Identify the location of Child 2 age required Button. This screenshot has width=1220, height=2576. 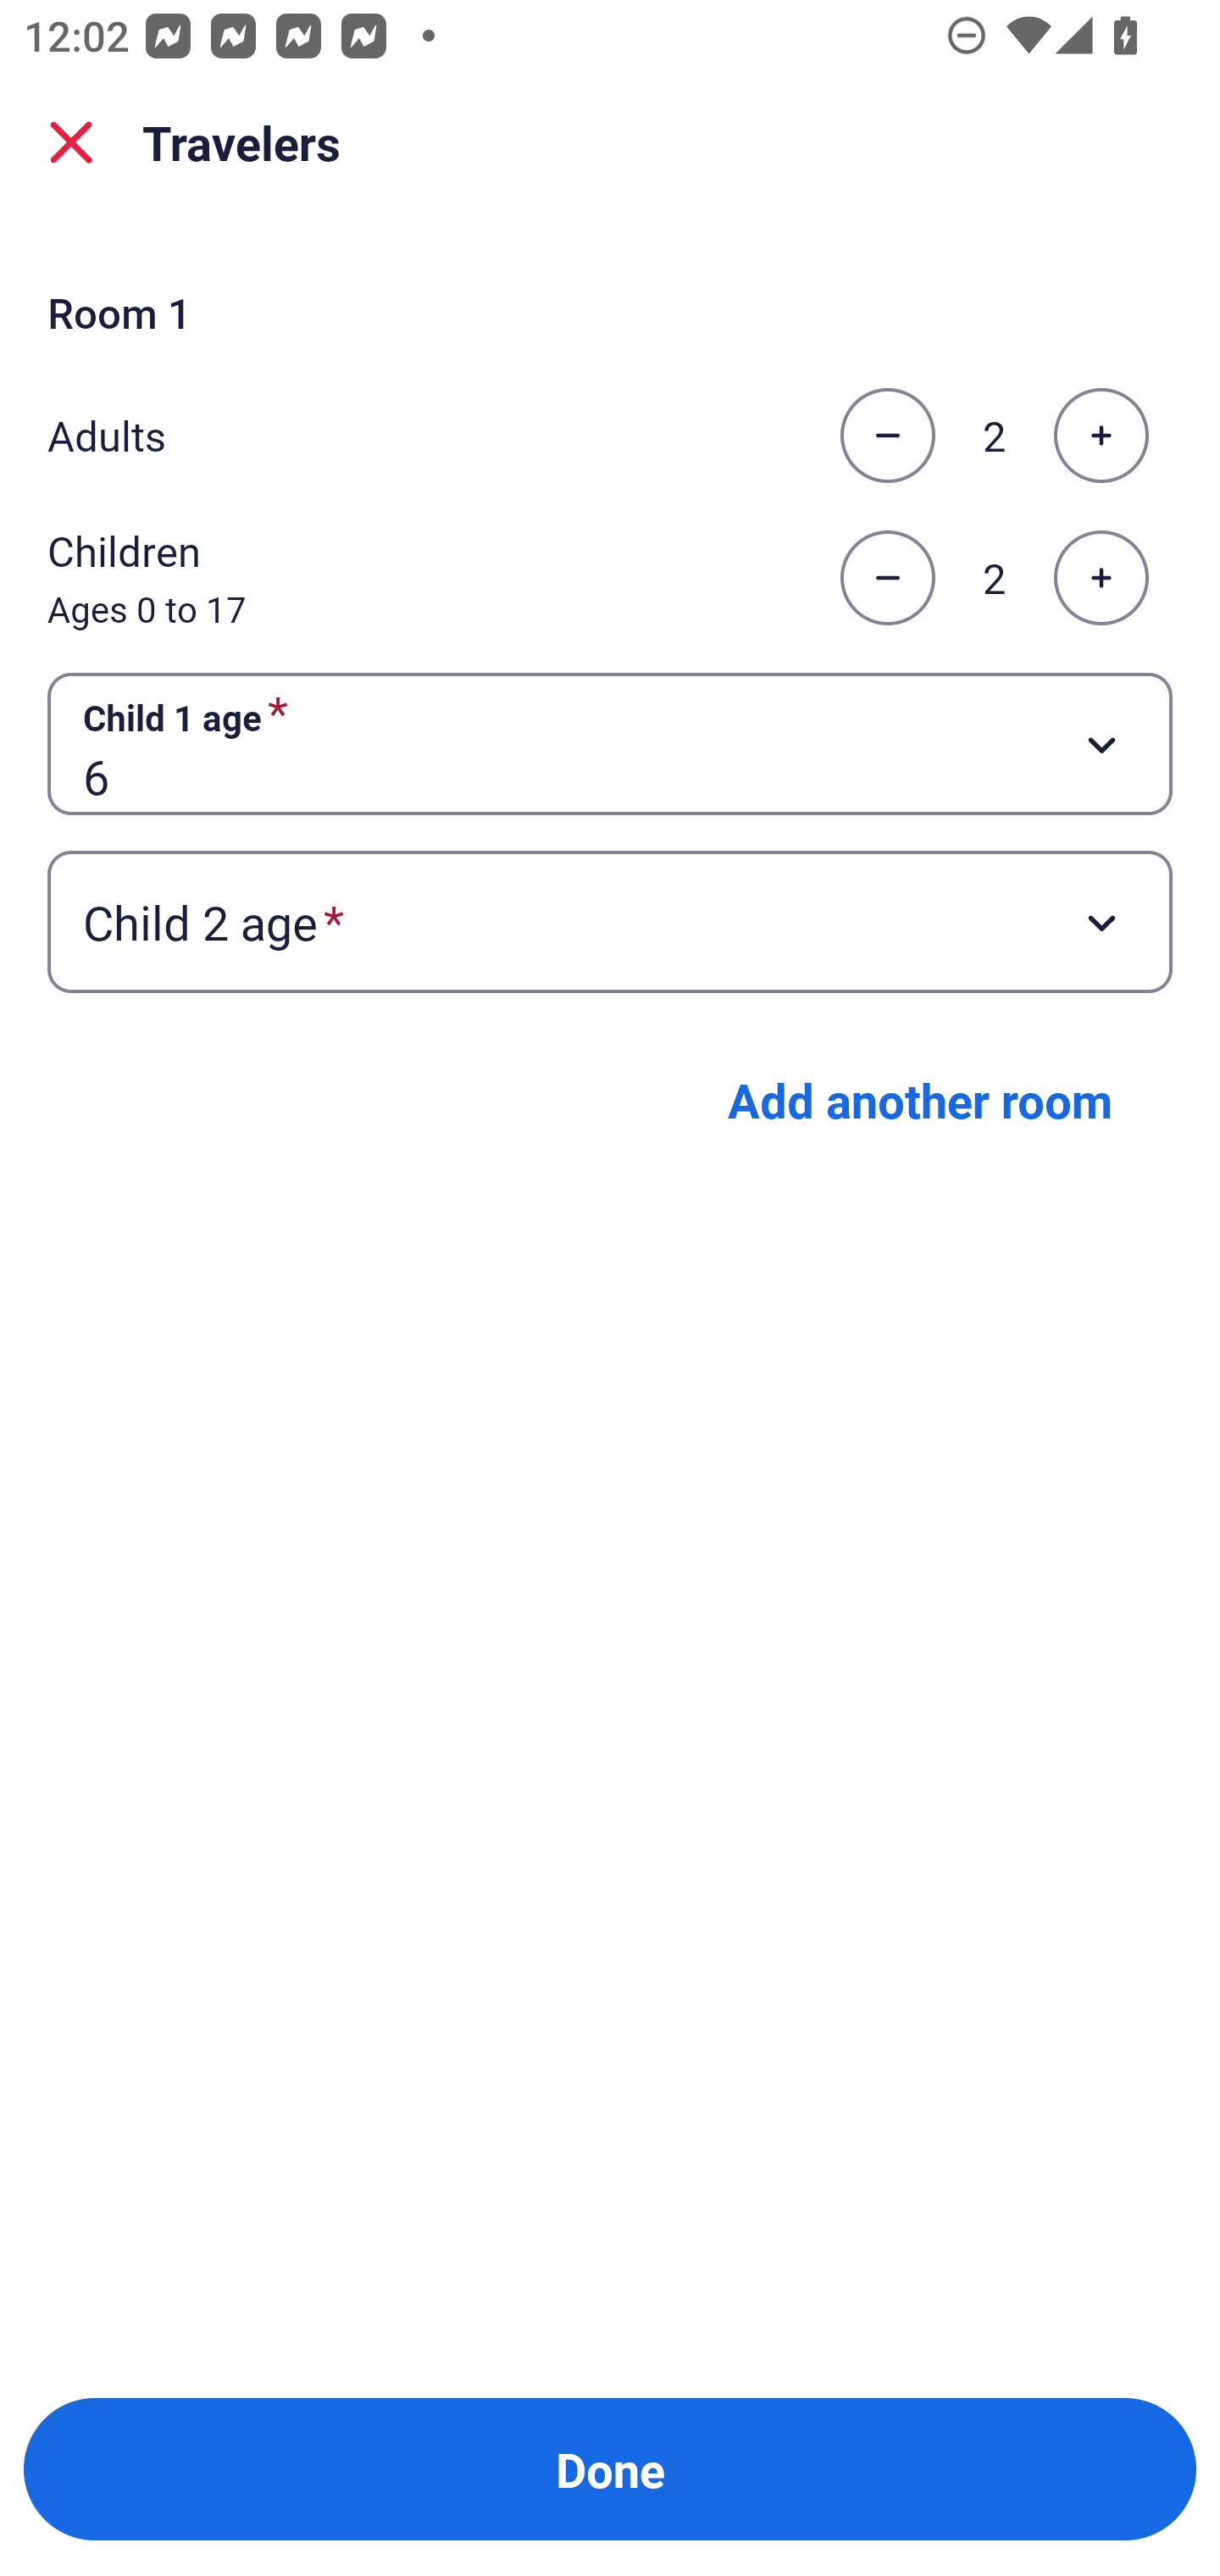
(610, 922).